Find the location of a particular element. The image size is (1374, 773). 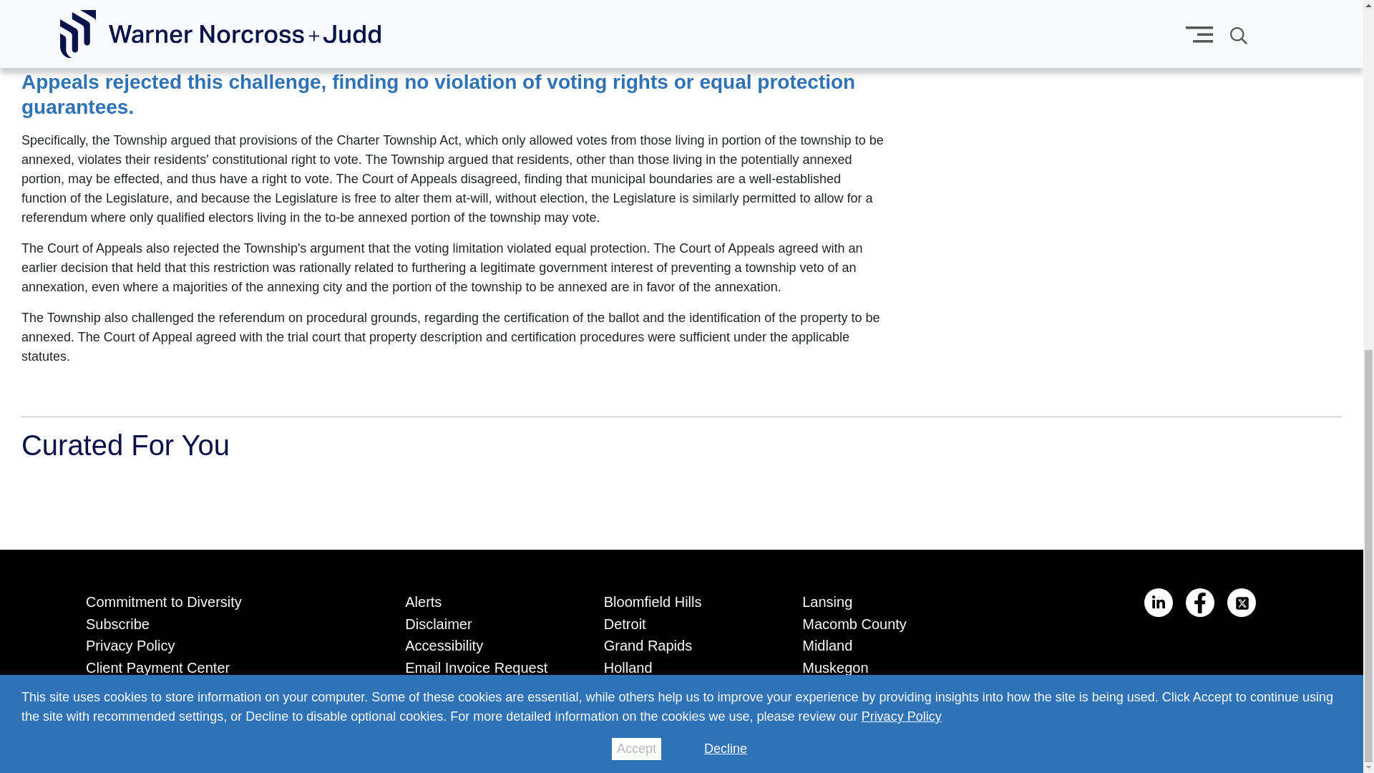

Subscribe is located at coordinates (223, 621).